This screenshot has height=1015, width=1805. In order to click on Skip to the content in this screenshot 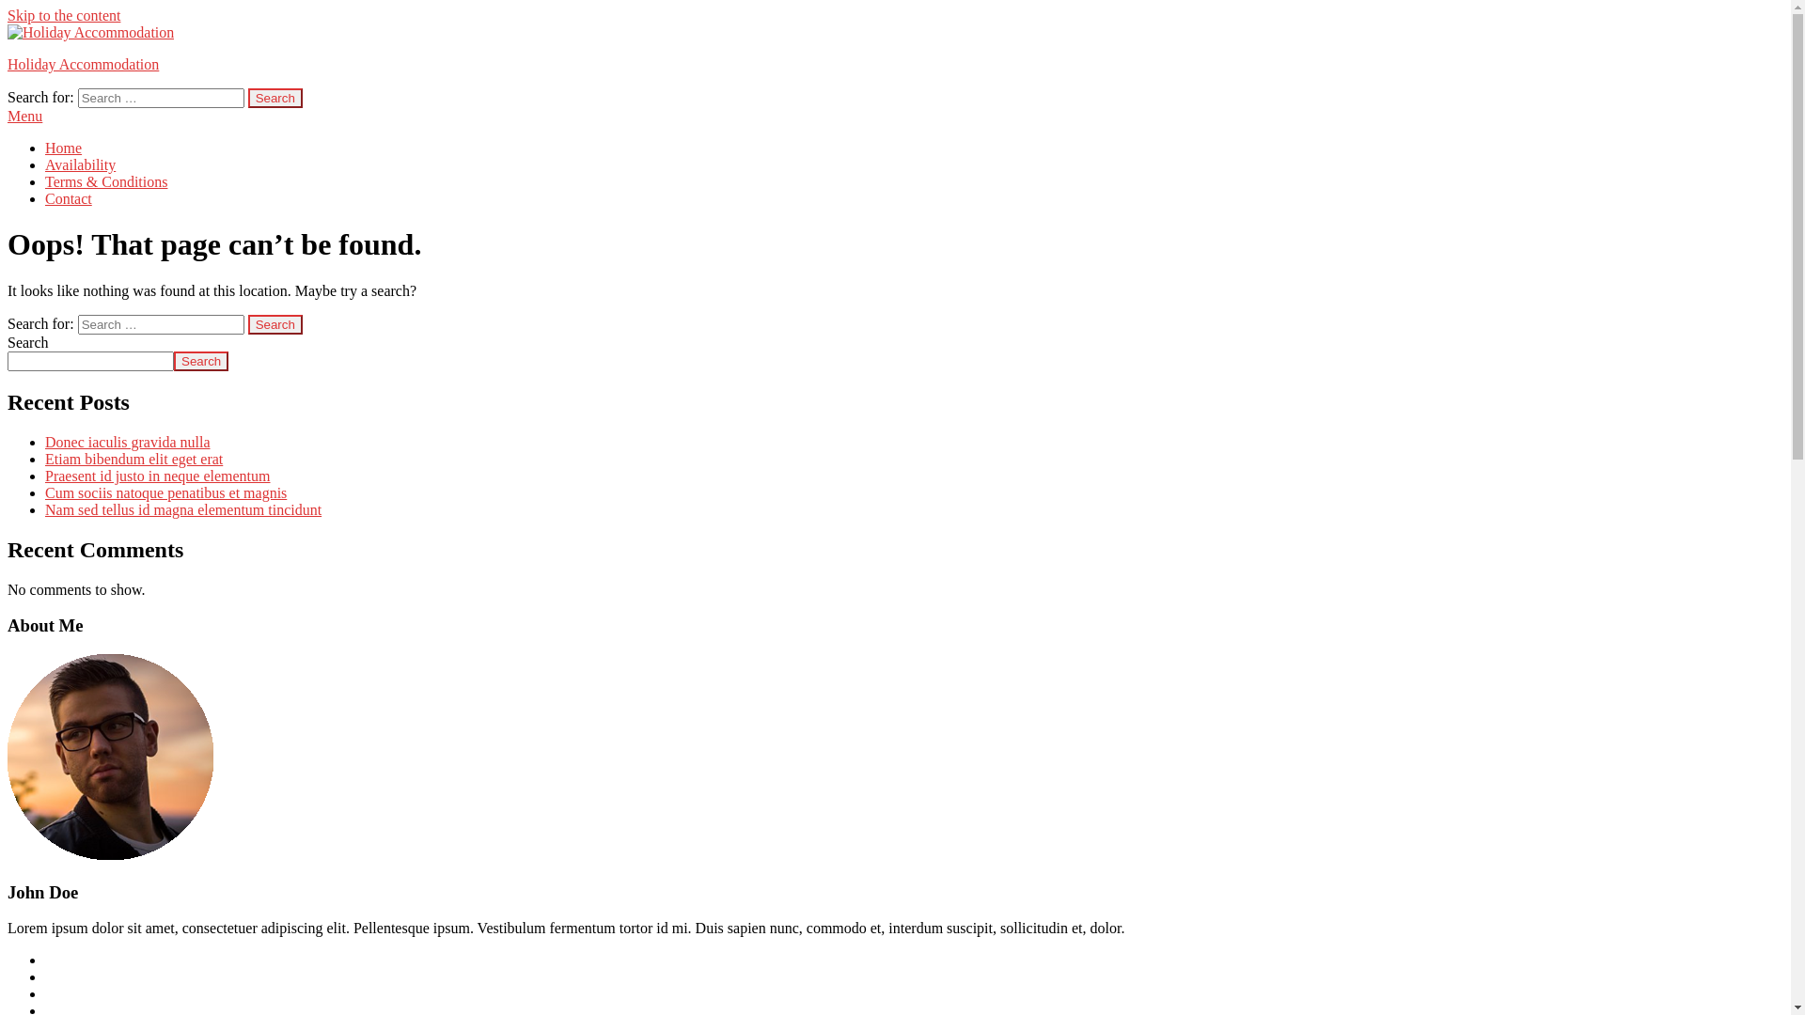, I will do `click(64, 15)`.